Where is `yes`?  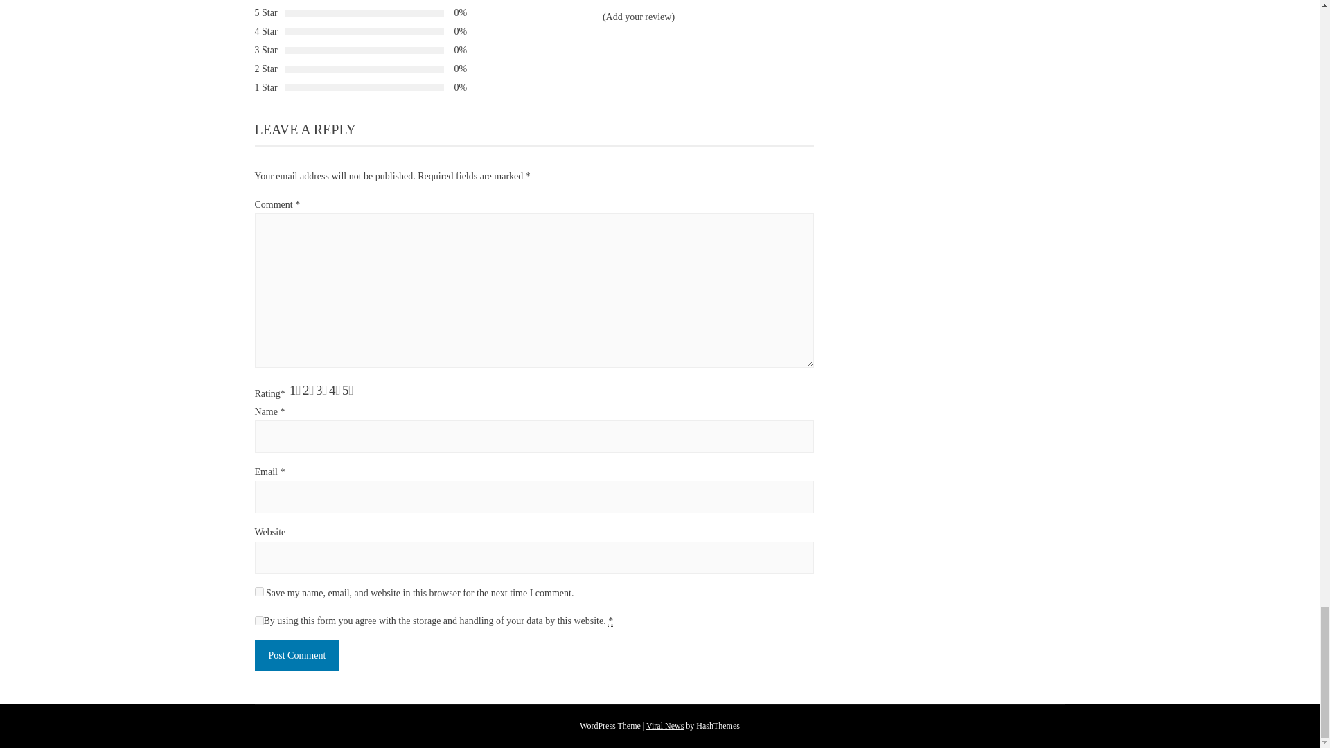
yes is located at coordinates (259, 591).